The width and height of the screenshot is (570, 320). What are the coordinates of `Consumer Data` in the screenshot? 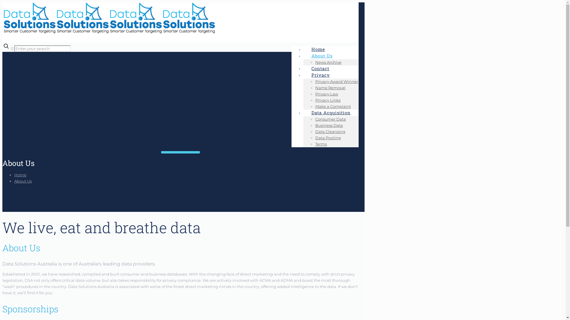 It's located at (331, 119).